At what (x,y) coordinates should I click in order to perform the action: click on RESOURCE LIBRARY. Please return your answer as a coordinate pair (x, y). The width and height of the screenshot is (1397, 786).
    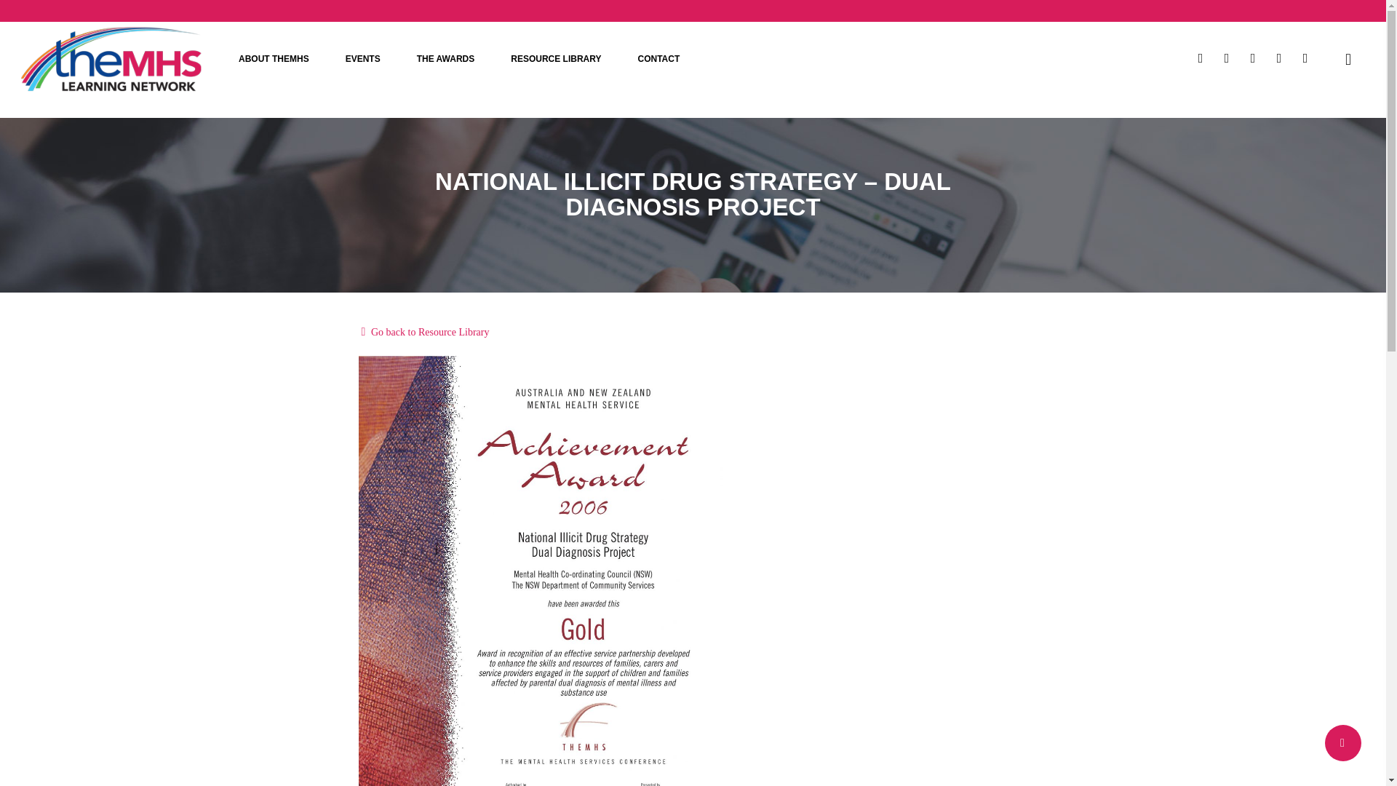
    Looking at the image, I should click on (556, 58).